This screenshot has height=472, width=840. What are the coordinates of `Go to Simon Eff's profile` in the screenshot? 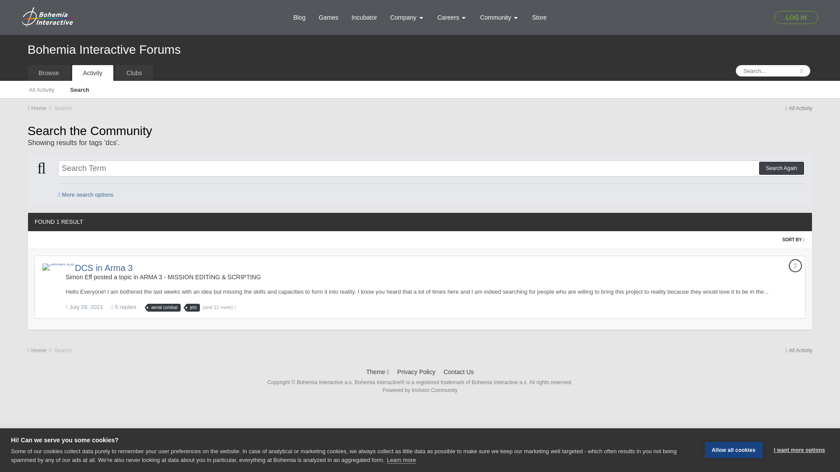 It's located at (58, 267).